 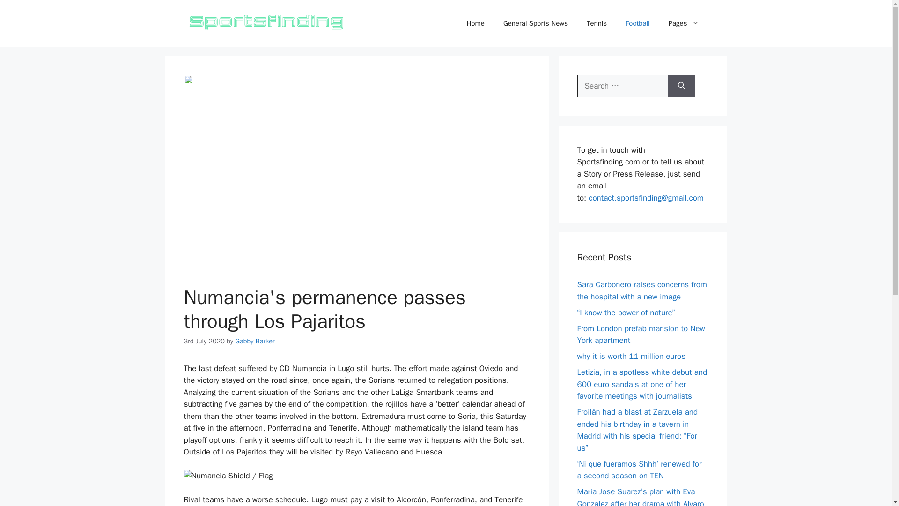 I want to click on Home, so click(x=476, y=23).